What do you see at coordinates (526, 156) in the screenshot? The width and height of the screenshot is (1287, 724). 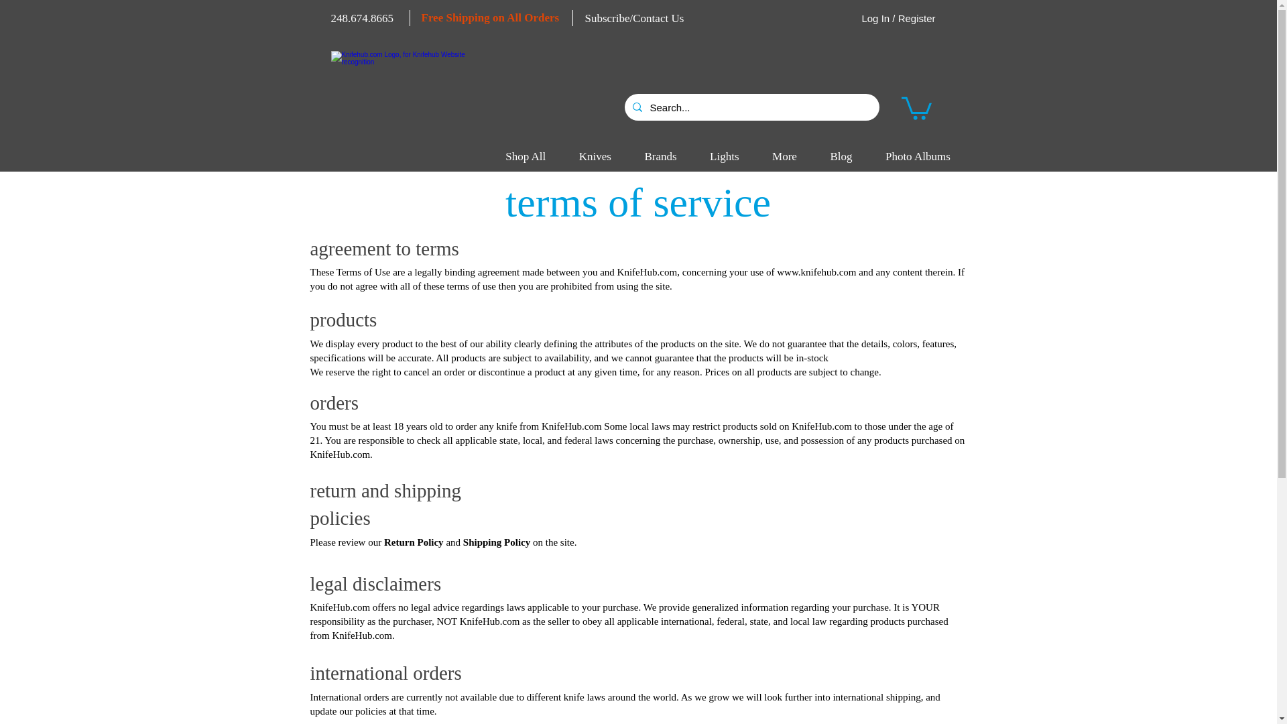 I see `Shop All` at bounding box center [526, 156].